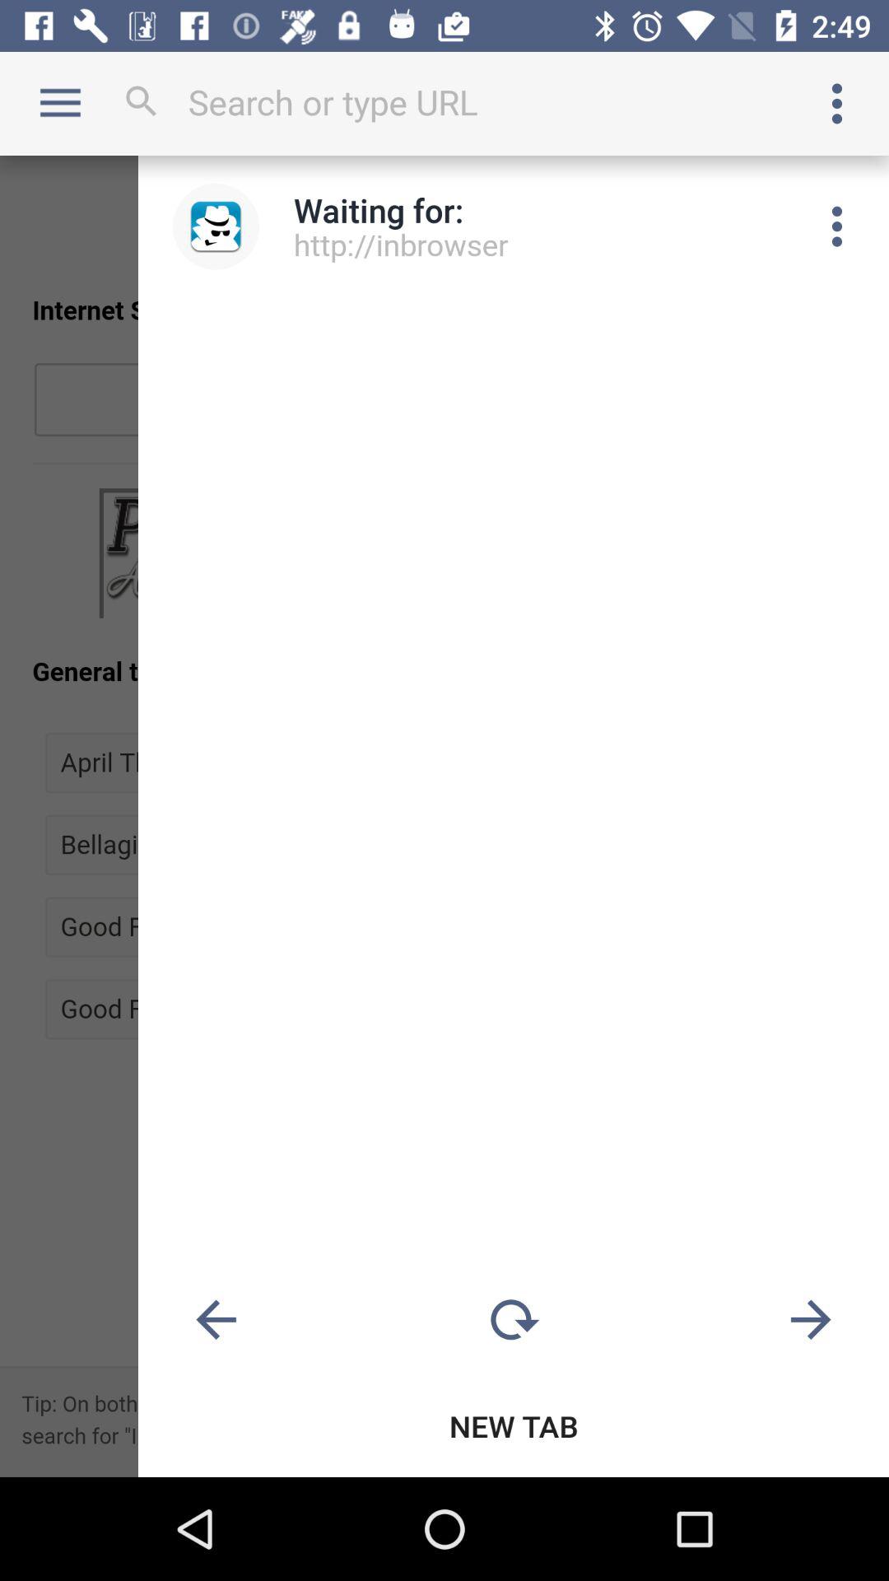 The height and width of the screenshot is (1581, 889). I want to click on jump until the waiting for: icon, so click(379, 209).